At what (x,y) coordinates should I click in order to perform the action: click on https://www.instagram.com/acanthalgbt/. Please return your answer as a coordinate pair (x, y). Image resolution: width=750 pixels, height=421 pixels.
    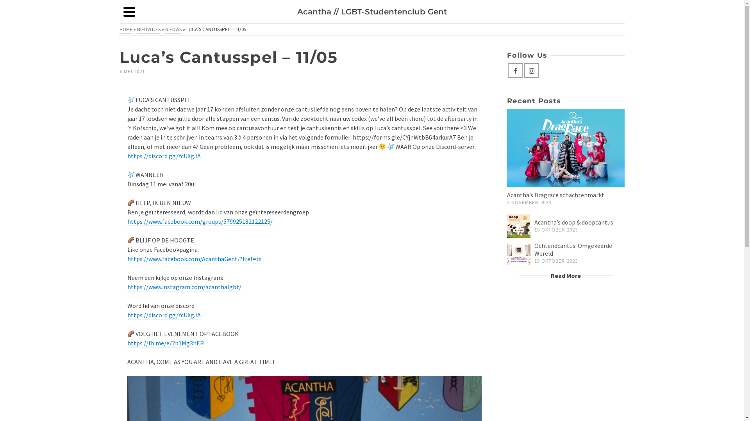
    Looking at the image, I should click on (184, 287).